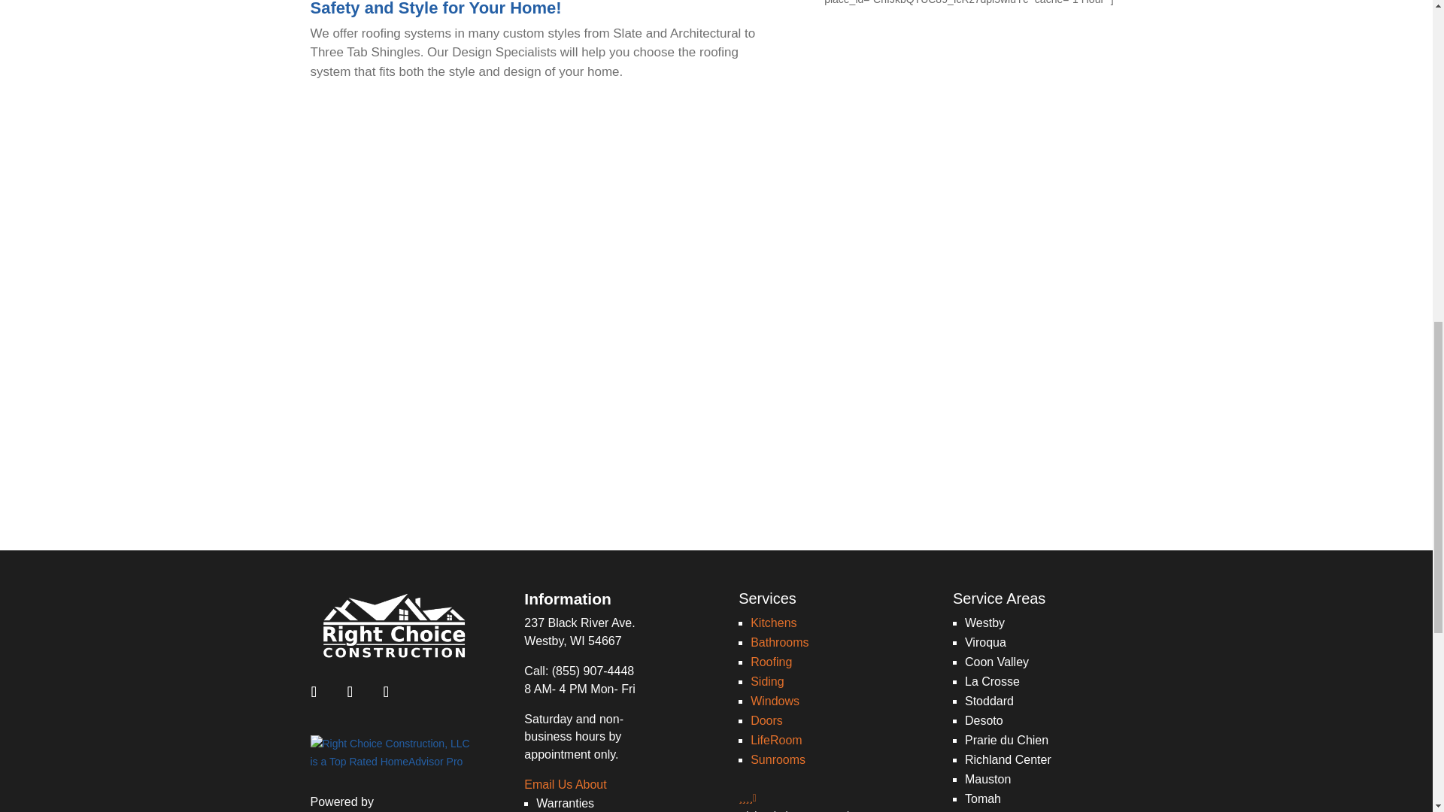  What do you see at coordinates (565, 783) in the screenshot?
I see `Email Us About` at bounding box center [565, 783].